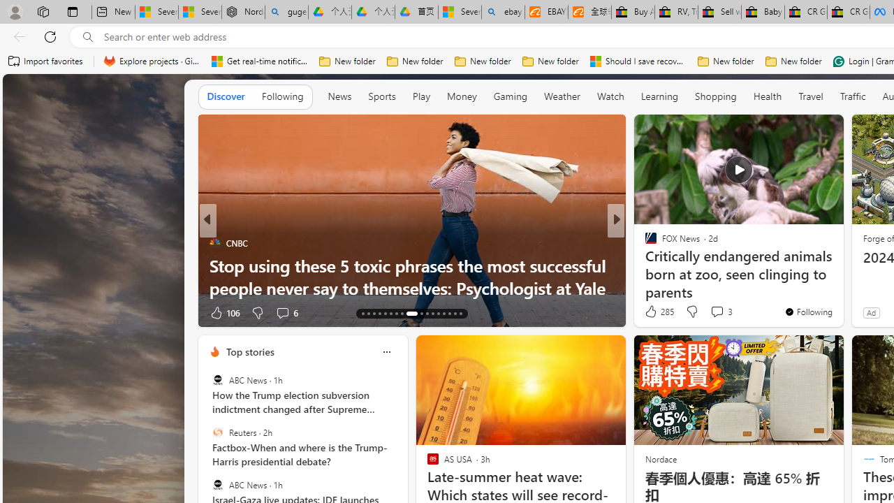 This screenshot has width=894, height=503. Describe the element at coordinates (454, 313) in the screenshot. I see `AutomationID: tab-41` at that location.